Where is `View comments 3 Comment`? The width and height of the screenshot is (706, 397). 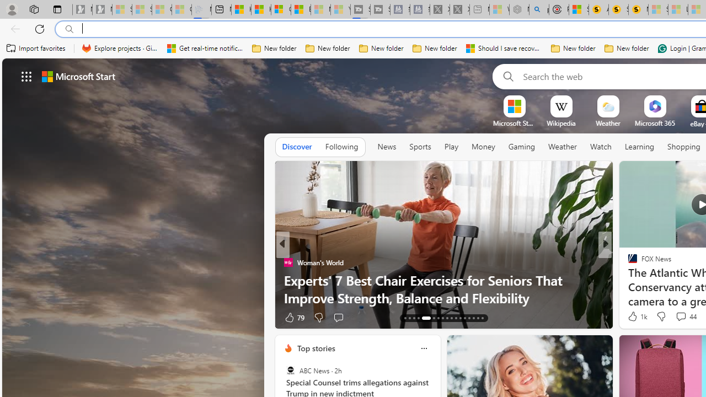
View comments 3 Comment is located at coordinates (681, 316).